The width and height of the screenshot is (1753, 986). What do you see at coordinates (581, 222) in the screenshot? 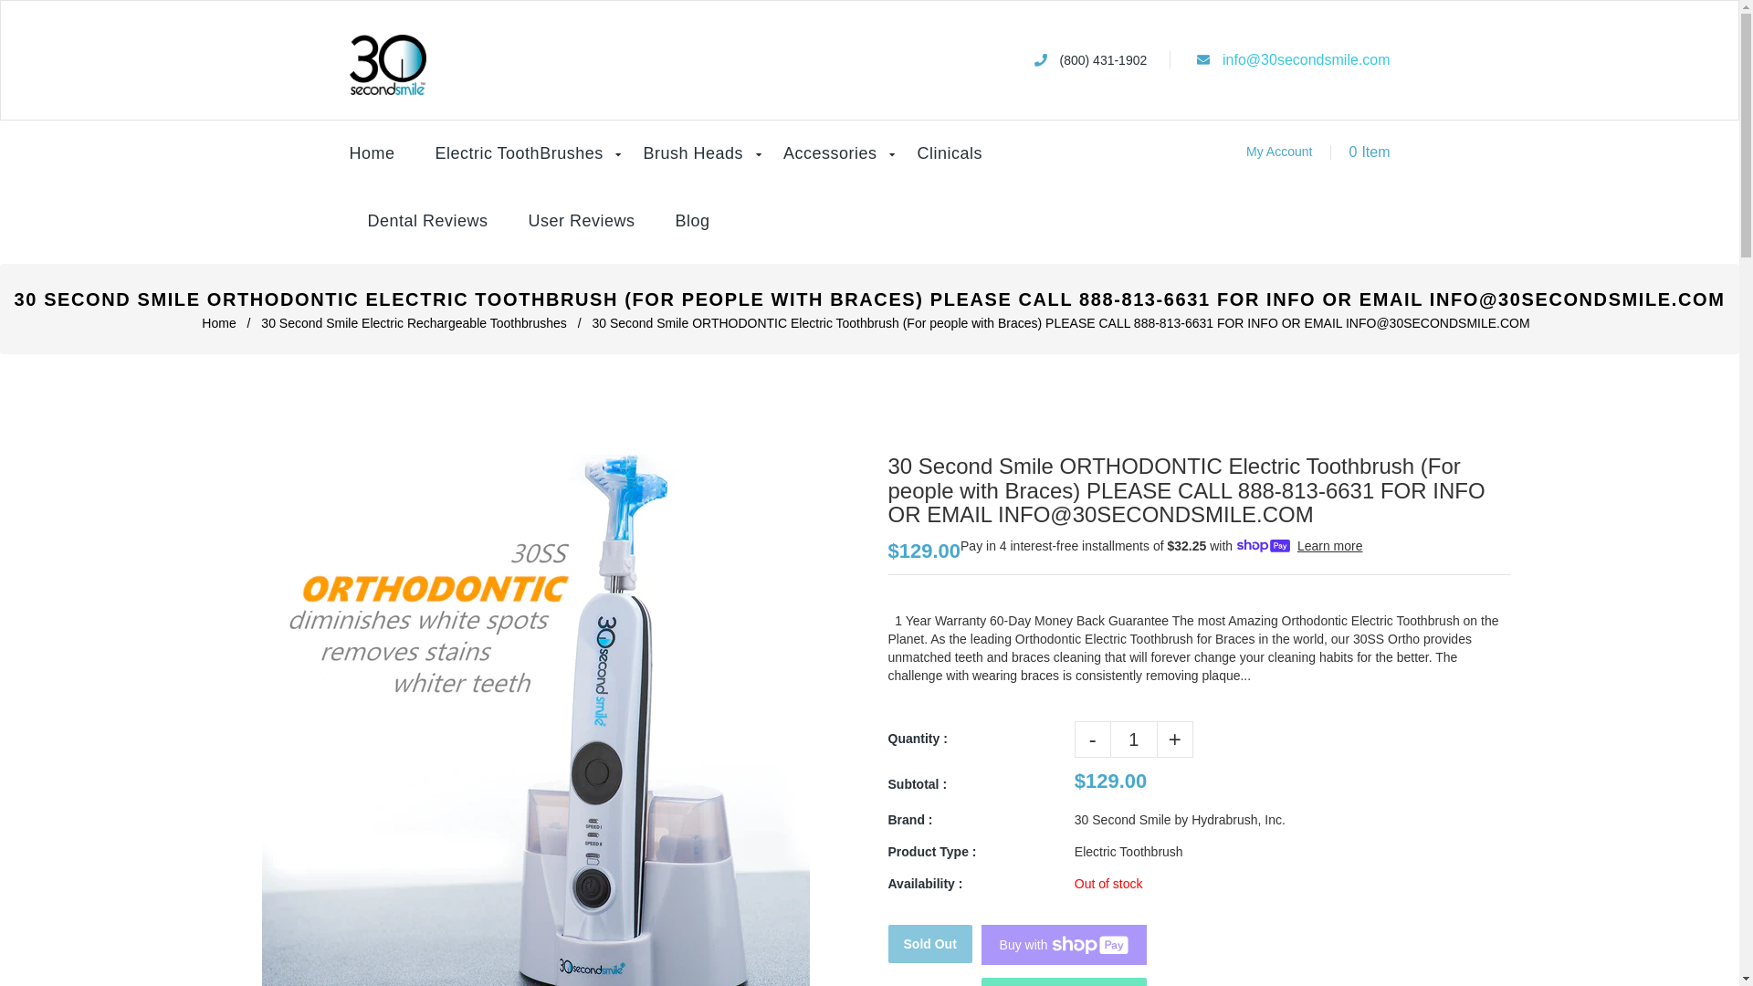
I see `User Reviews` at bounding box center [581, 222].